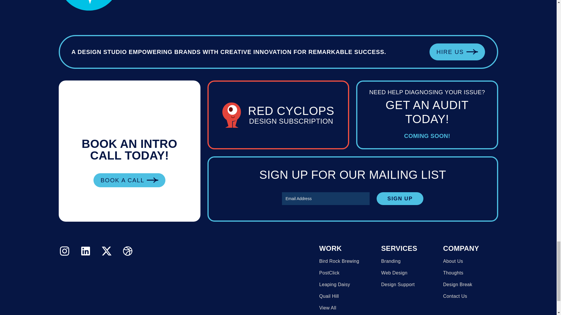 The width and height of the screenshot is (561, 315). I want to click on Bird Rock Brewing, so click(278, 115).